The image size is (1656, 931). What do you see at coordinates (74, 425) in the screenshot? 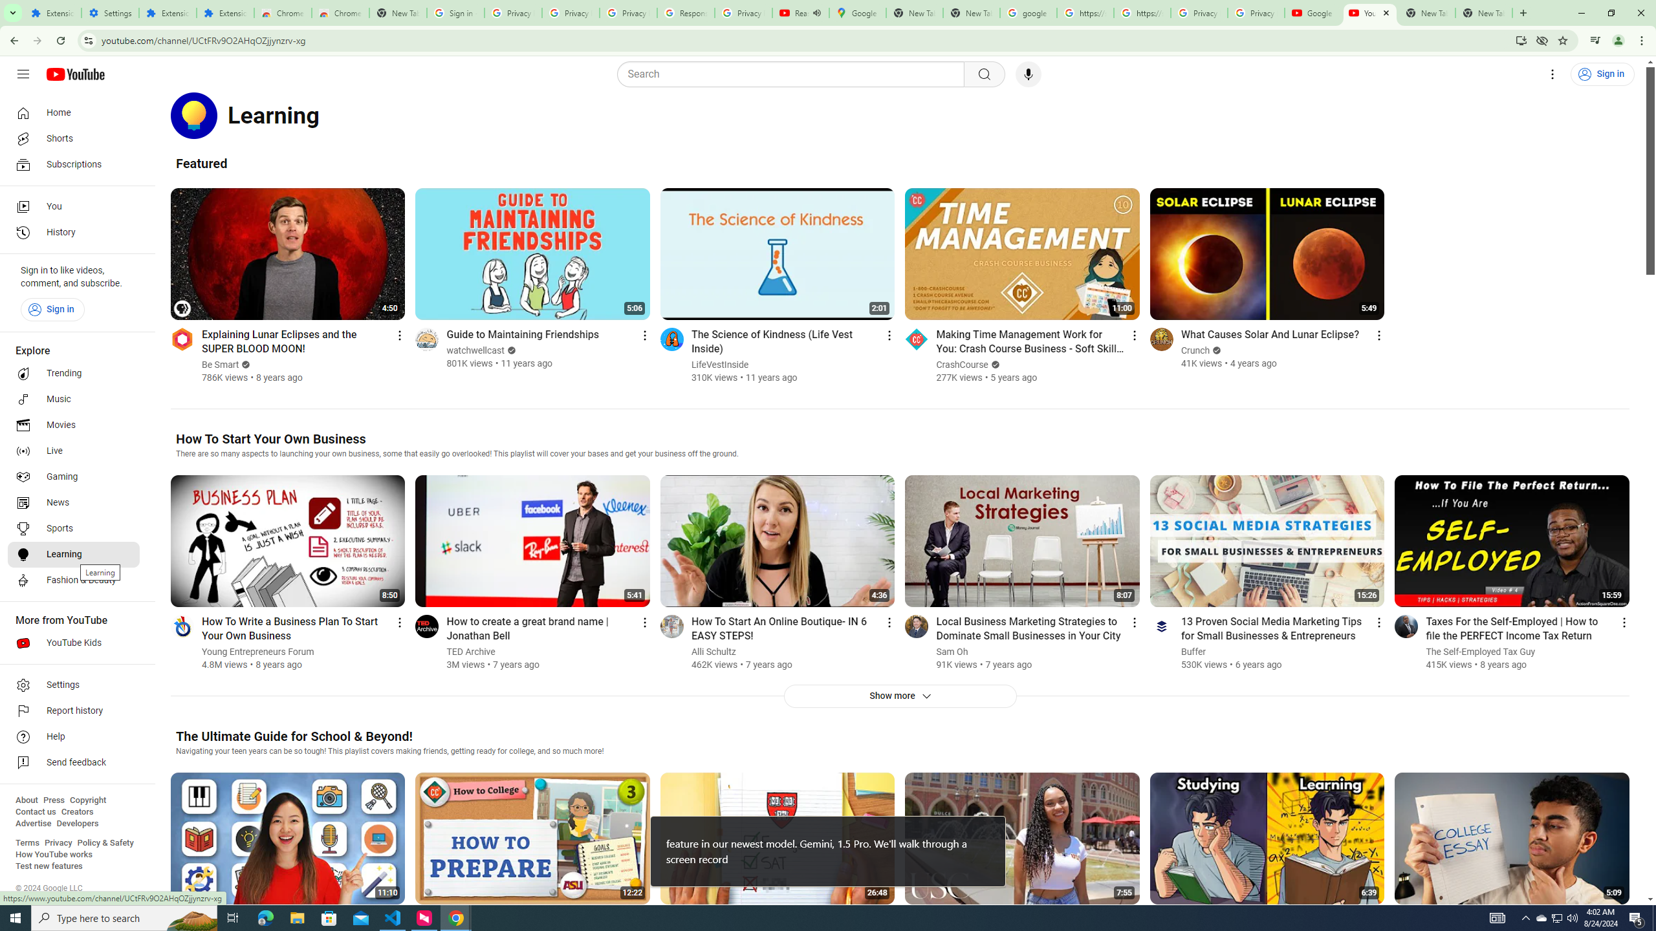
I see `Movies` at bounding box center [74, 425].